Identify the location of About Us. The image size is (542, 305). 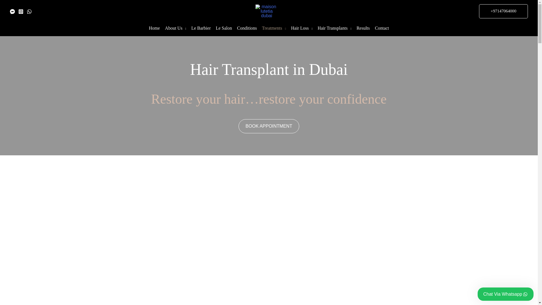
(175, 29).